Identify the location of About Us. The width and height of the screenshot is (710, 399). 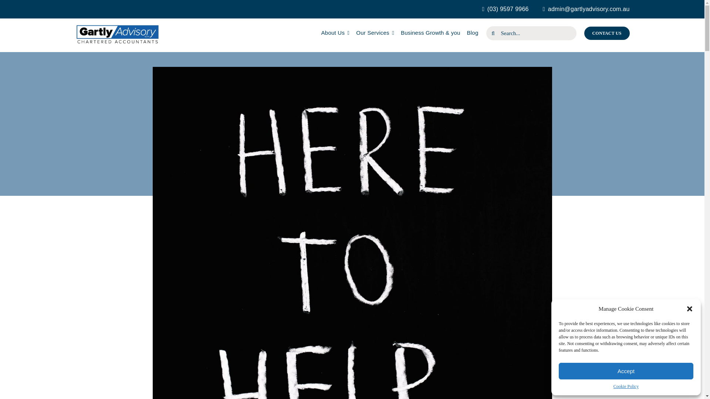
(336, 33).